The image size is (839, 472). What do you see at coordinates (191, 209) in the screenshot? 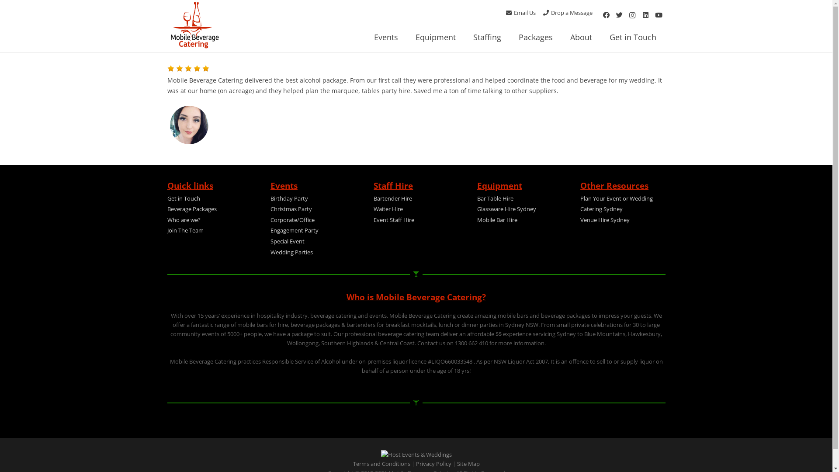
I see `Beverage Packages` at bounding box center [191, 209].